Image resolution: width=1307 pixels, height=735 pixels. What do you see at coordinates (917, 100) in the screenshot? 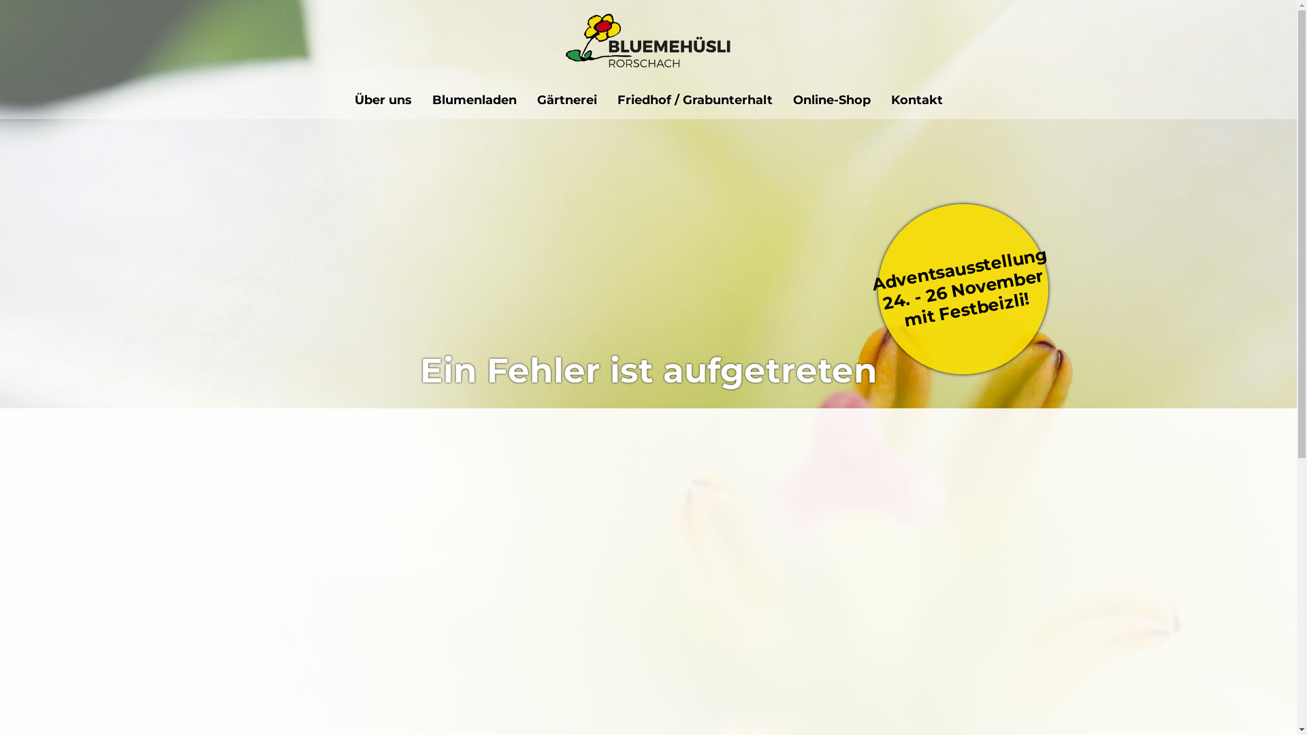
I see `Kontakt` at bounding box center [917, 100].